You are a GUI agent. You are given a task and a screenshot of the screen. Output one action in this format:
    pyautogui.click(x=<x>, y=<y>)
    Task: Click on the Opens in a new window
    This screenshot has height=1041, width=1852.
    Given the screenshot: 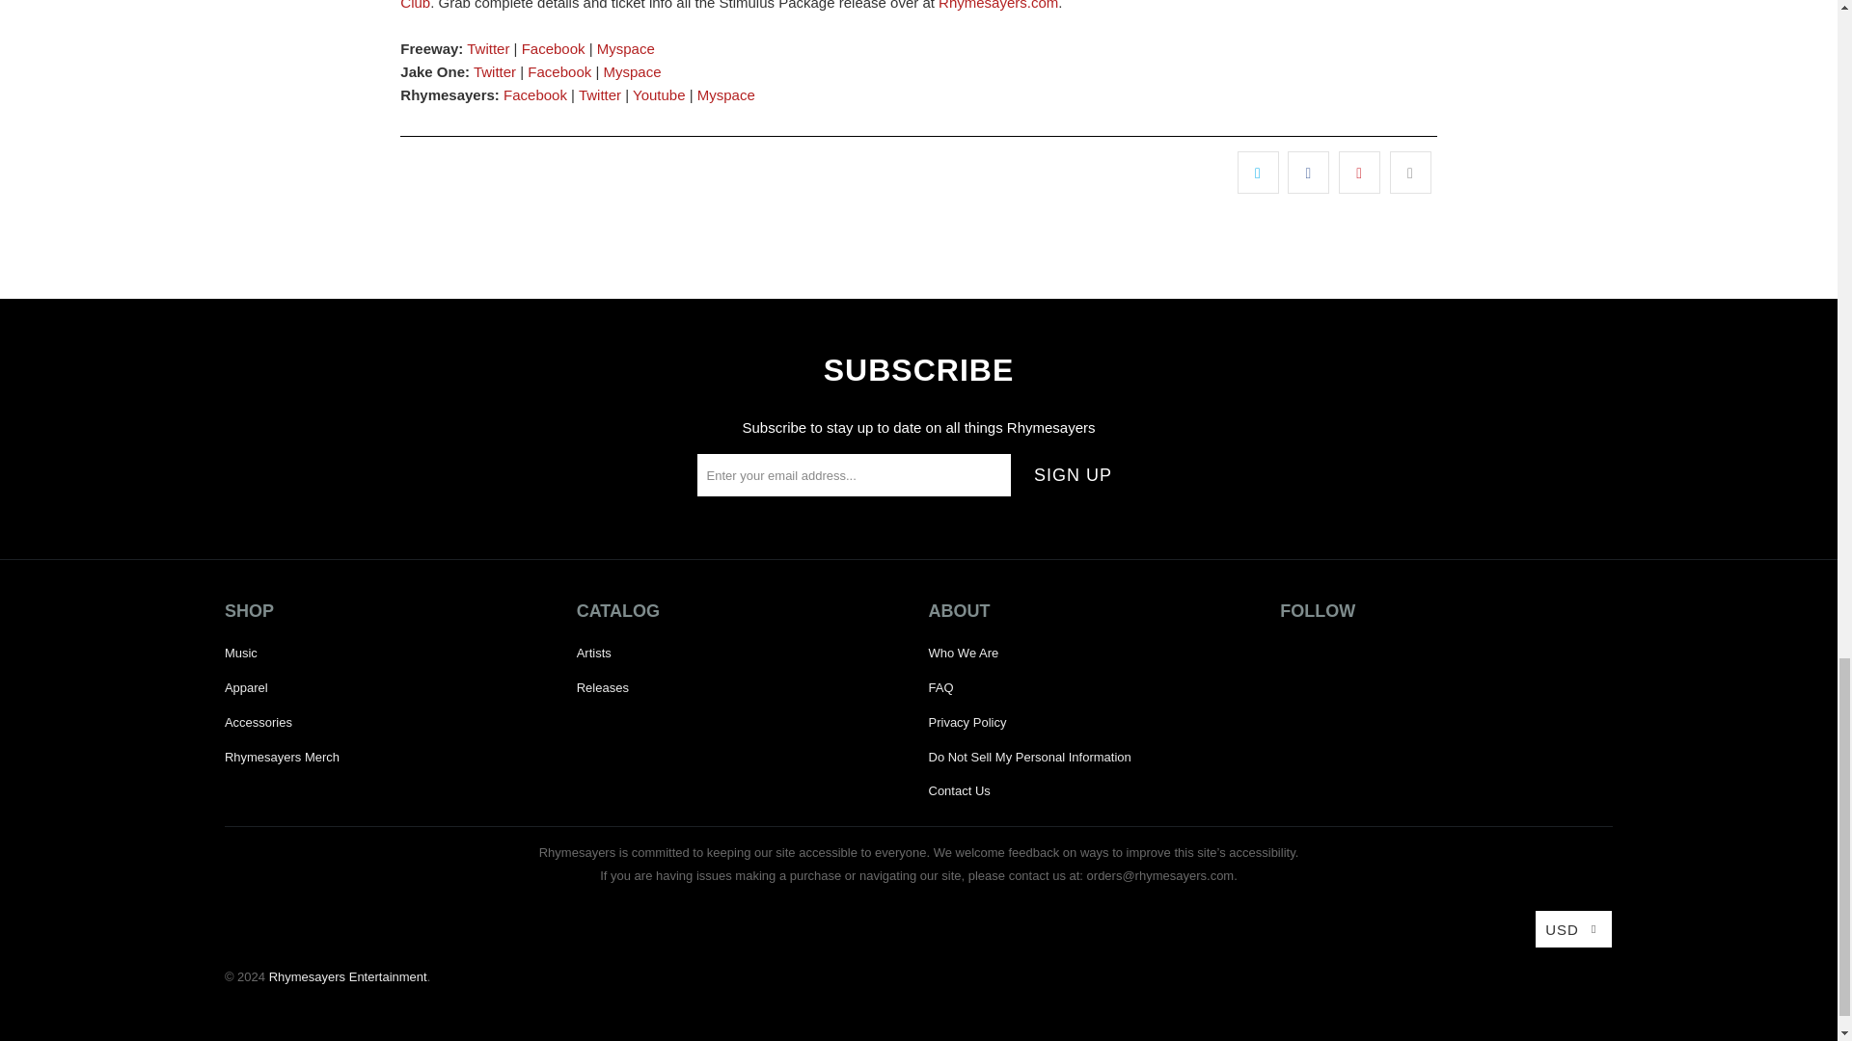 What is the action you would take?
    pyautogui.click(x=488, y=48)
    